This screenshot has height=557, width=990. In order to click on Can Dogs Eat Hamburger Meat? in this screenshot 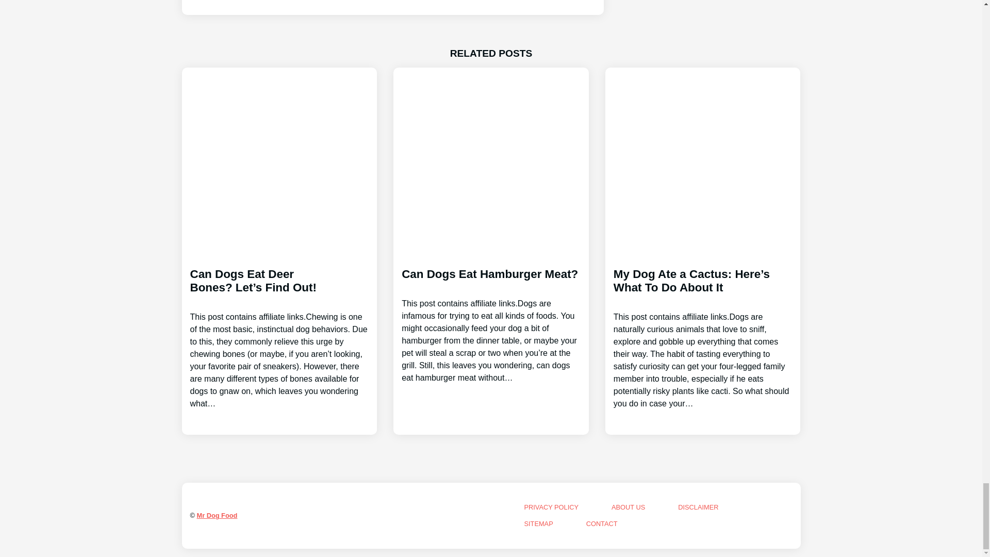, I will do `click(491, 317)`.